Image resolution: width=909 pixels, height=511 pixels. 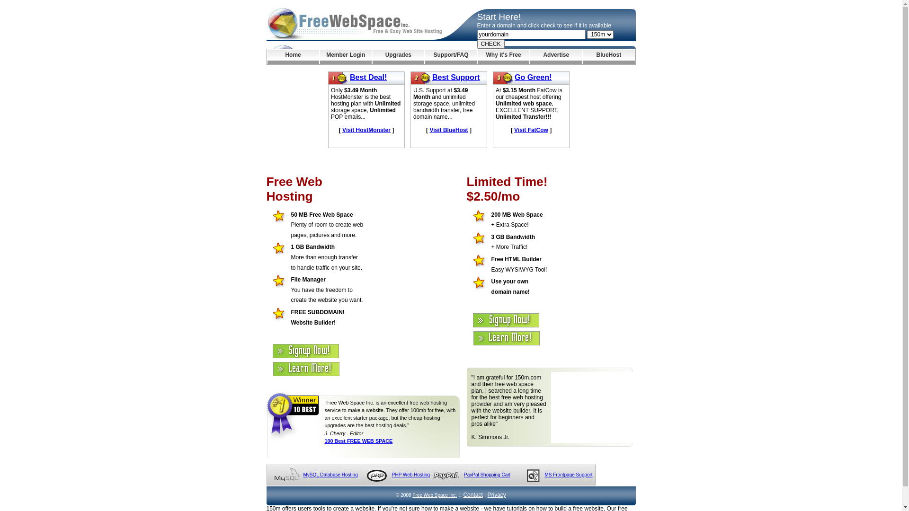 What do you see at coordinates (487, 475) in the screenshot?
I see `PayPal Shopping Cart` at bounding box center [487, 475].